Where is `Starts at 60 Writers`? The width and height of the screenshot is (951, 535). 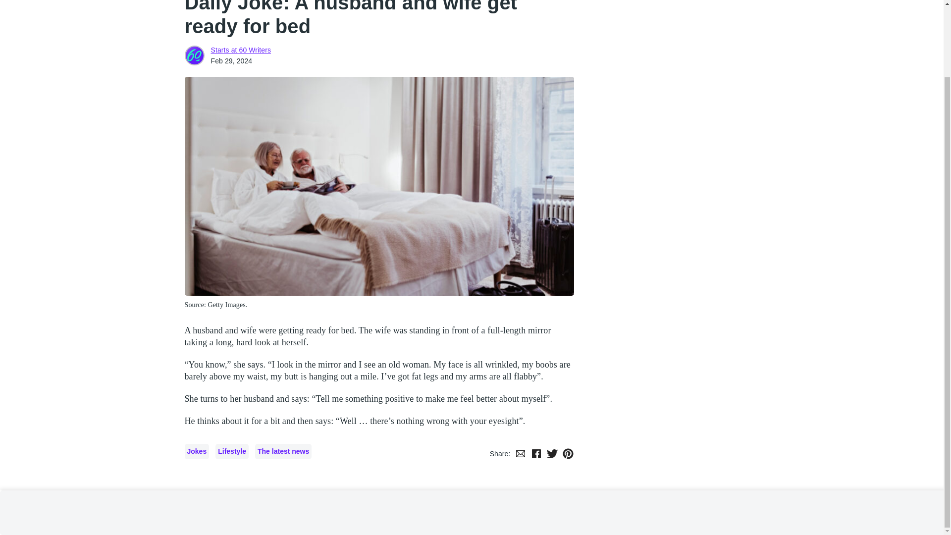 Starts at 60 Writers is located at coordinates (194, 55).